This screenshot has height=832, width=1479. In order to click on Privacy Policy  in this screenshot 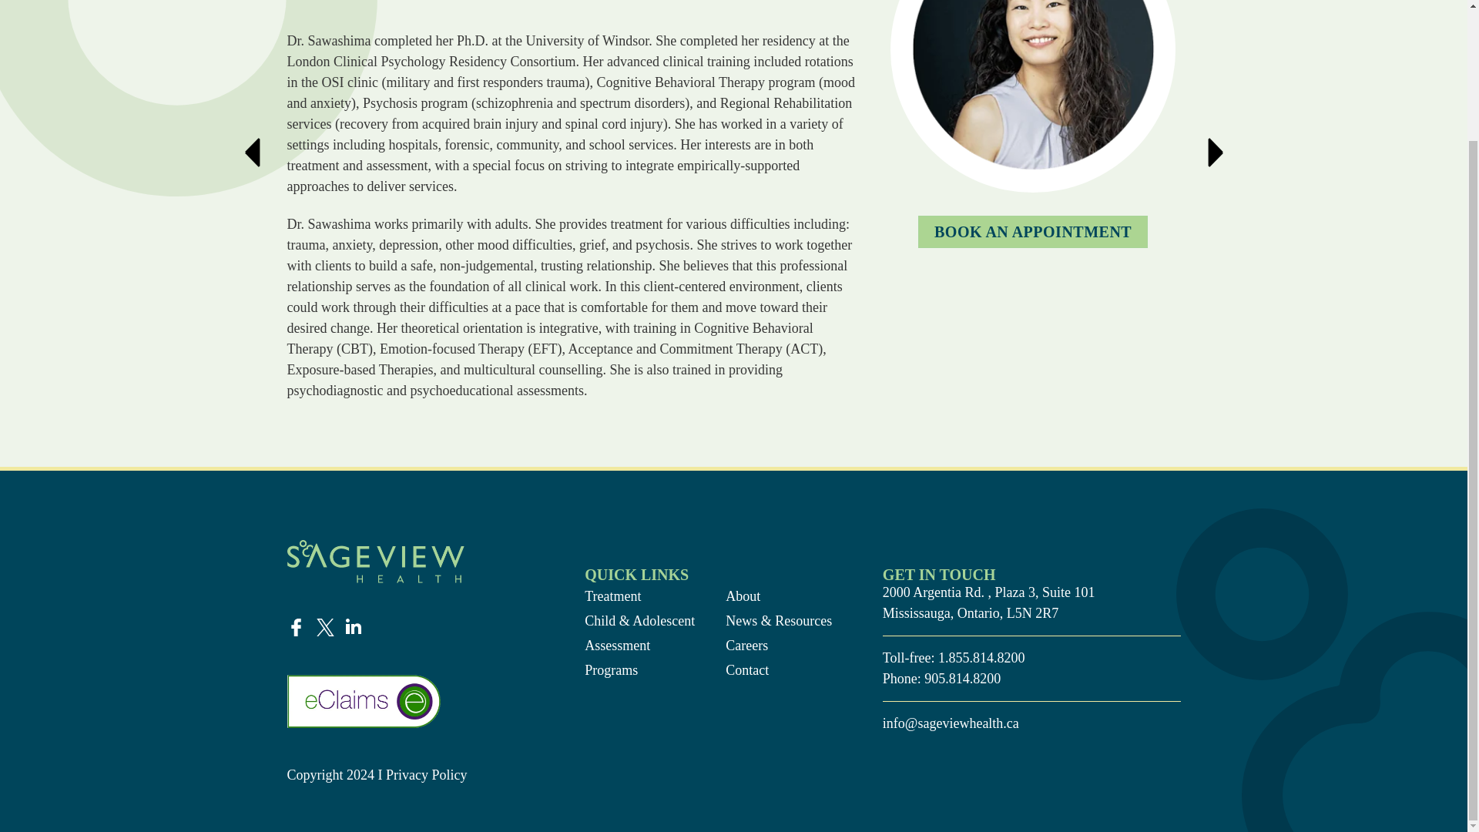, I will do `click(428, 775)`.